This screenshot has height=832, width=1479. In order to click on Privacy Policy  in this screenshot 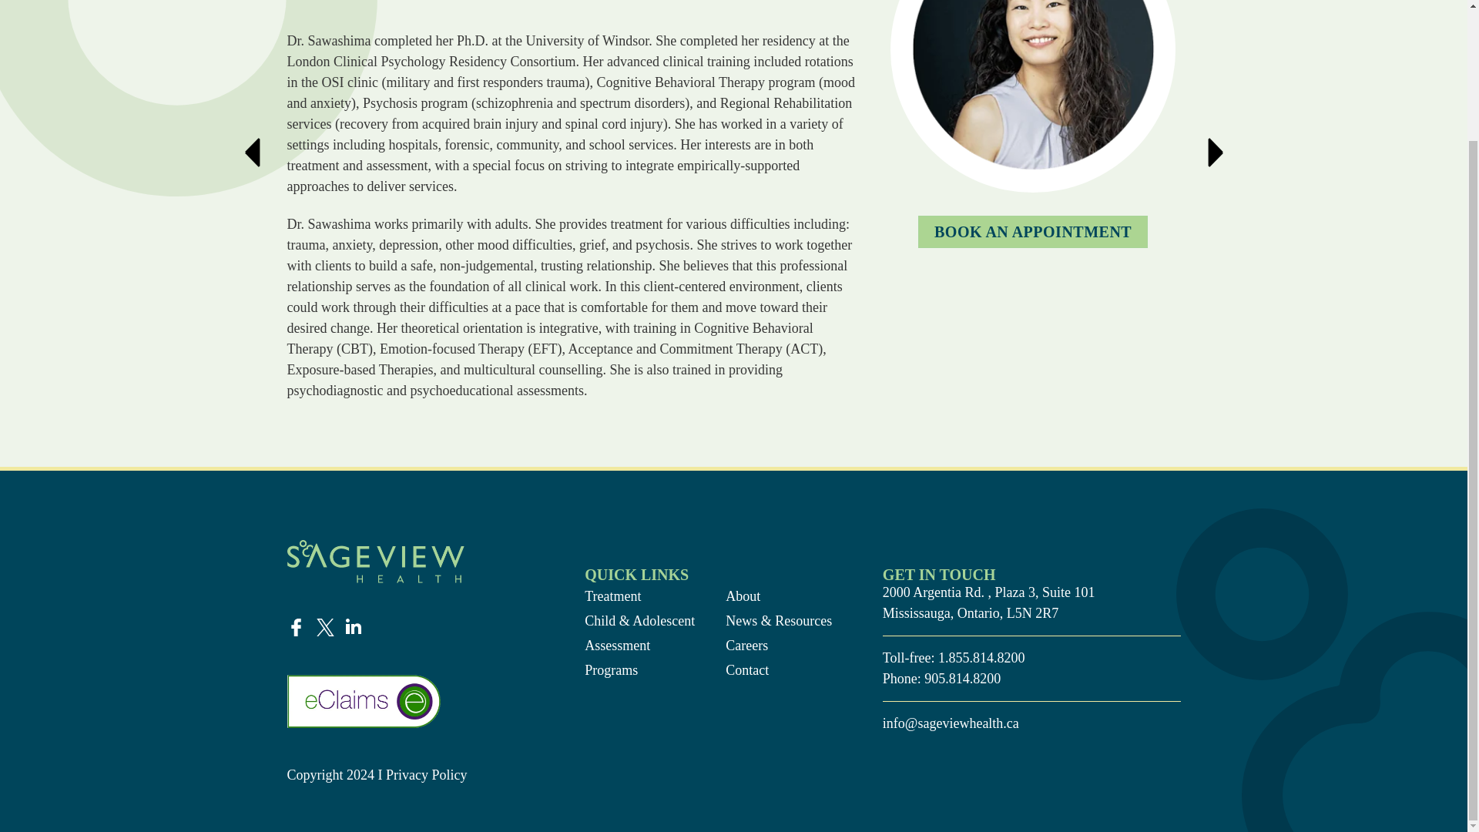, I will do `click(428, 775)`.